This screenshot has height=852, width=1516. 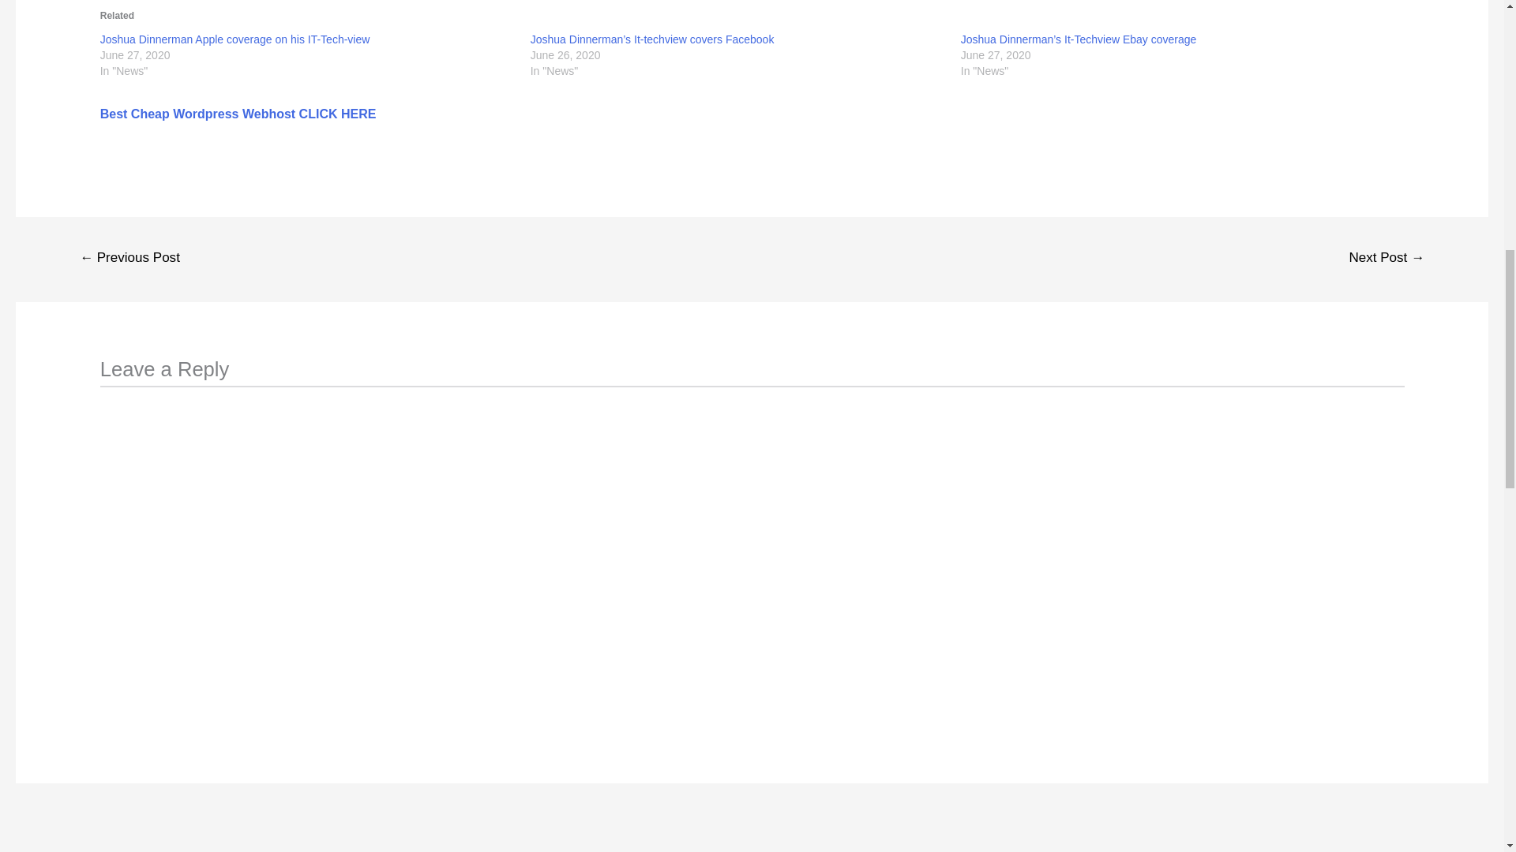 I want to click on Best Cheap Wordpress Webhost CLICK HERE, so click(x=238, y=114).